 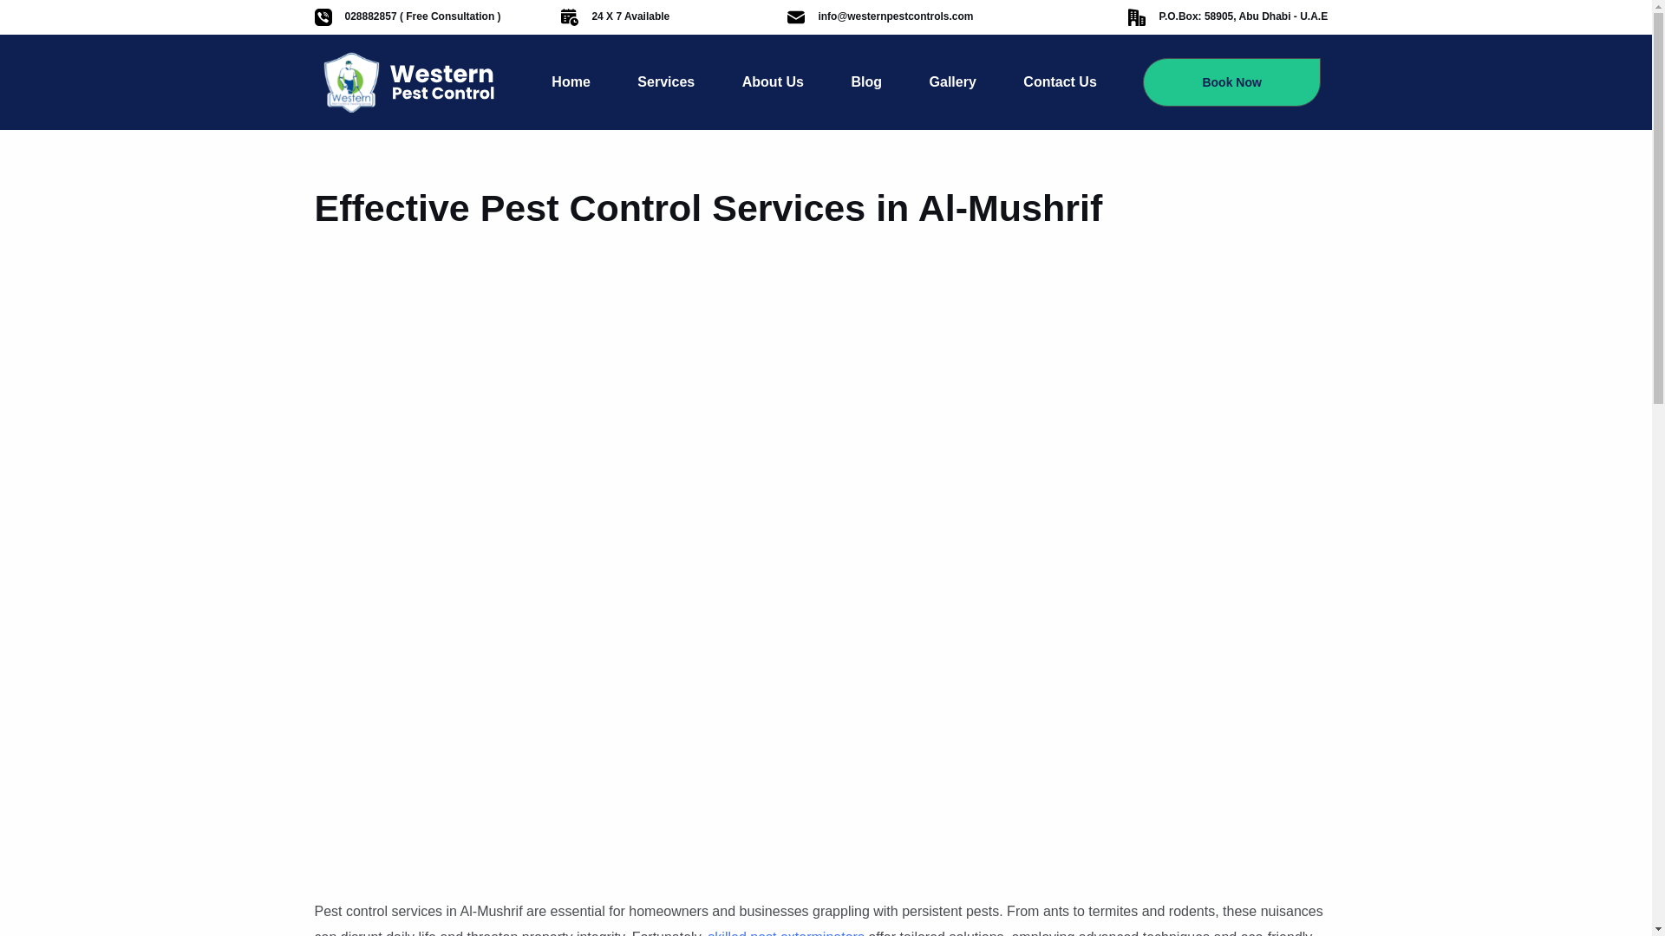 What do you see at coordinates (952, 81) in the screenshot?
I see `Gallery` at bounding box center [952, 81].